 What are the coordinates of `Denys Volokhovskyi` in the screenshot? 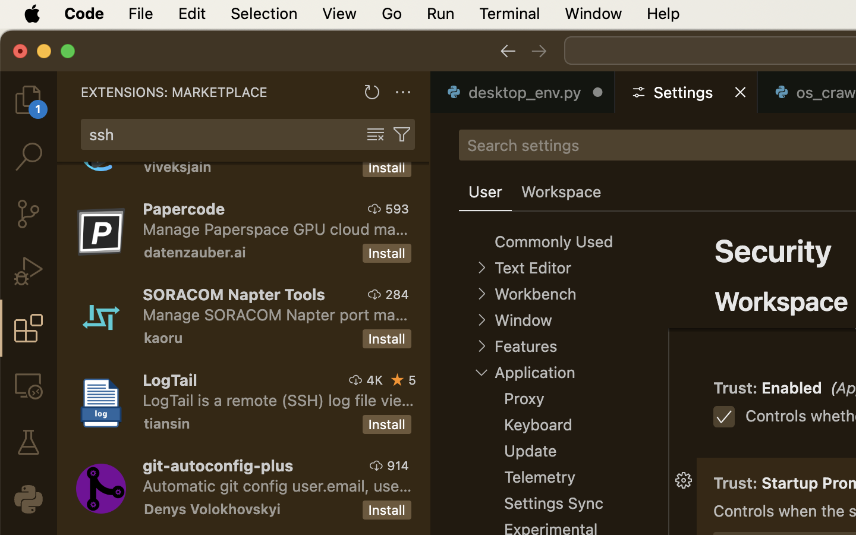 It's located at (212, 509).